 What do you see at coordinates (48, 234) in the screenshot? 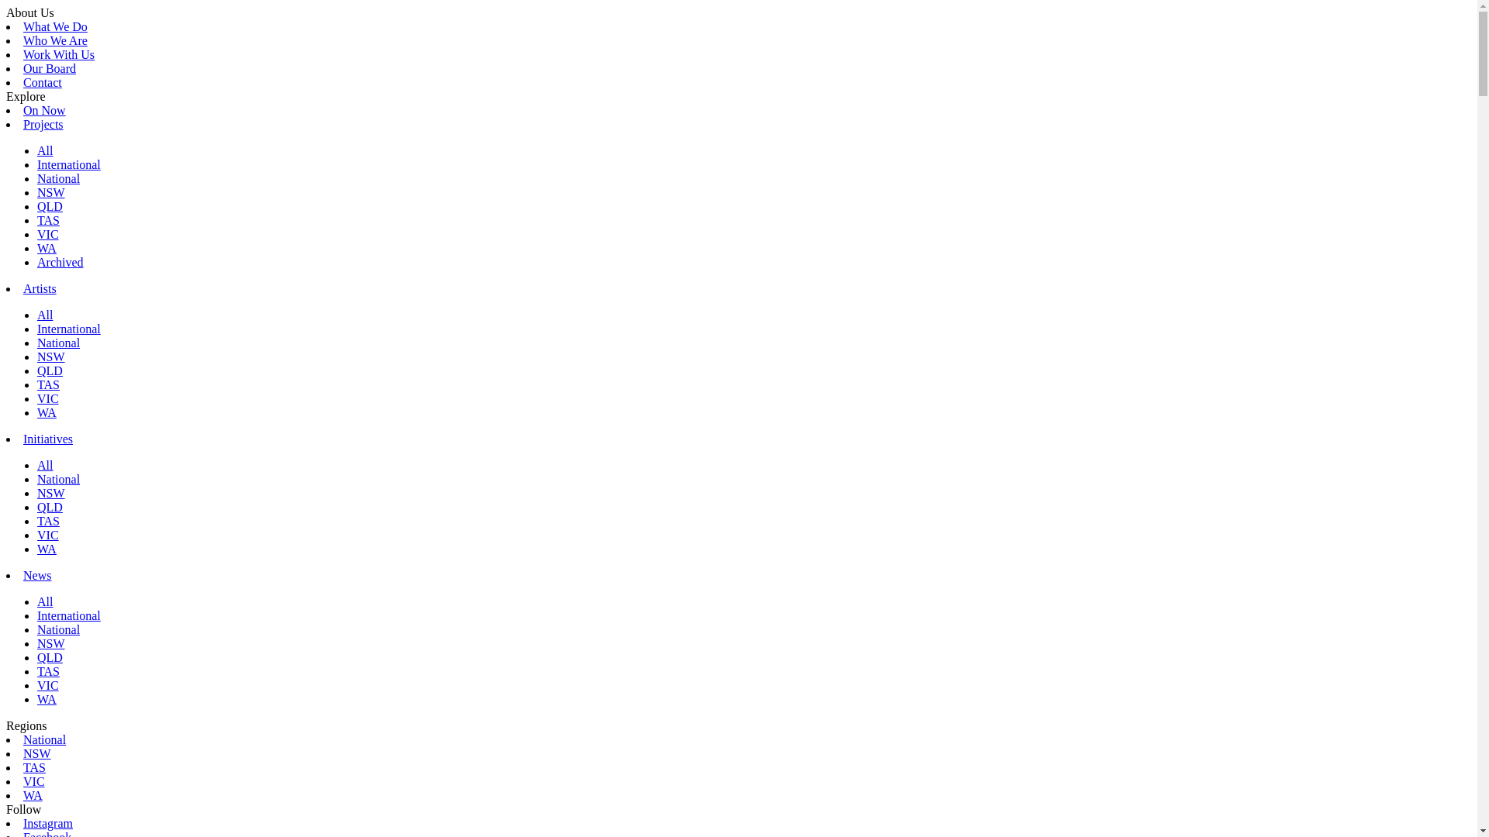
I see `VIC` at bounding box center [48, 234].